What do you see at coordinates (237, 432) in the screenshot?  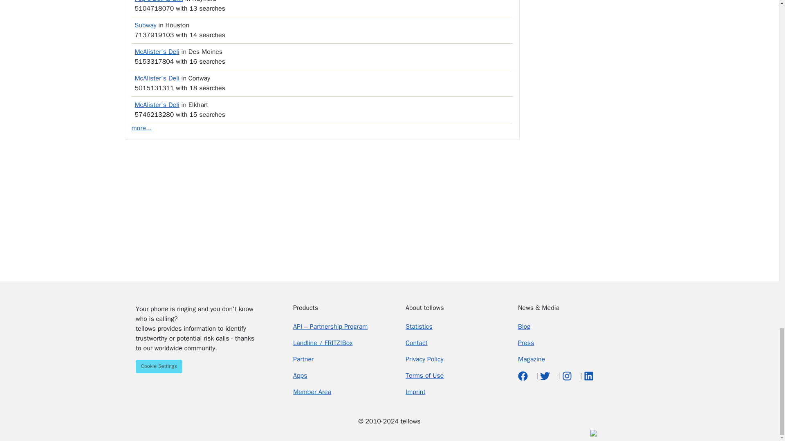 I see `tellows Netherlands` at bounding box center [237, 432].